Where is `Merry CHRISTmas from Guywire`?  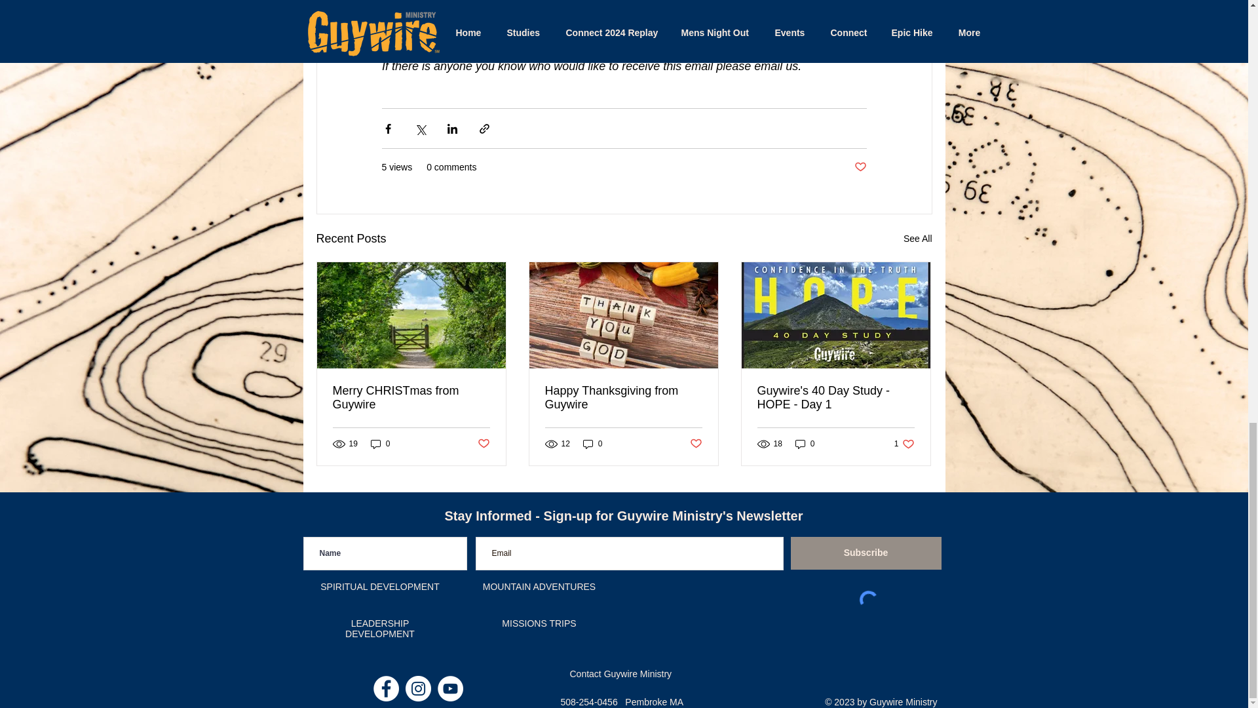 Merry CHRISTmas from Guywire is located at coordinates (835, 397).